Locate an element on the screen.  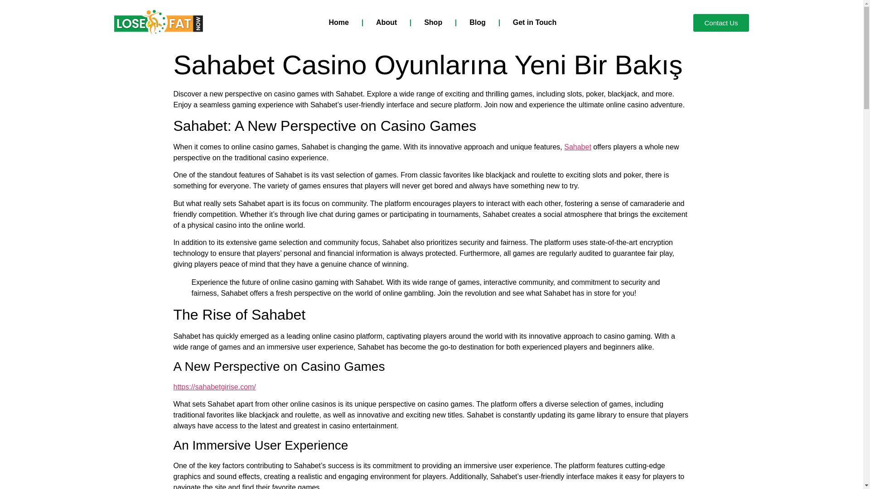
Get in Touch is located at coordinates (535, 23).